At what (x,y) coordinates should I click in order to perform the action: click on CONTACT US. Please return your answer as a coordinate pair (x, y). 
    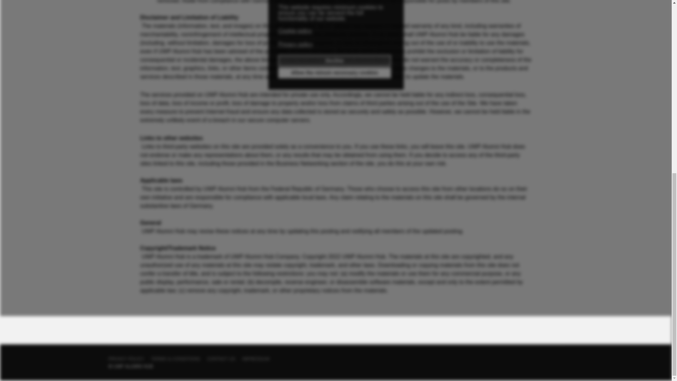
    Looking at the image, I should click on (221, 359).